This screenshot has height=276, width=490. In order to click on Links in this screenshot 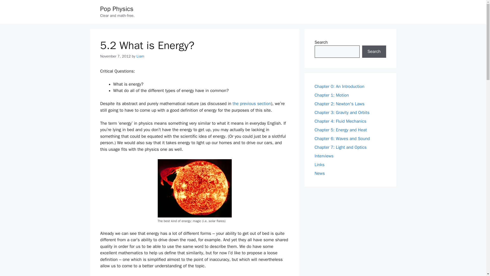, I will do `click(320, 165)`.